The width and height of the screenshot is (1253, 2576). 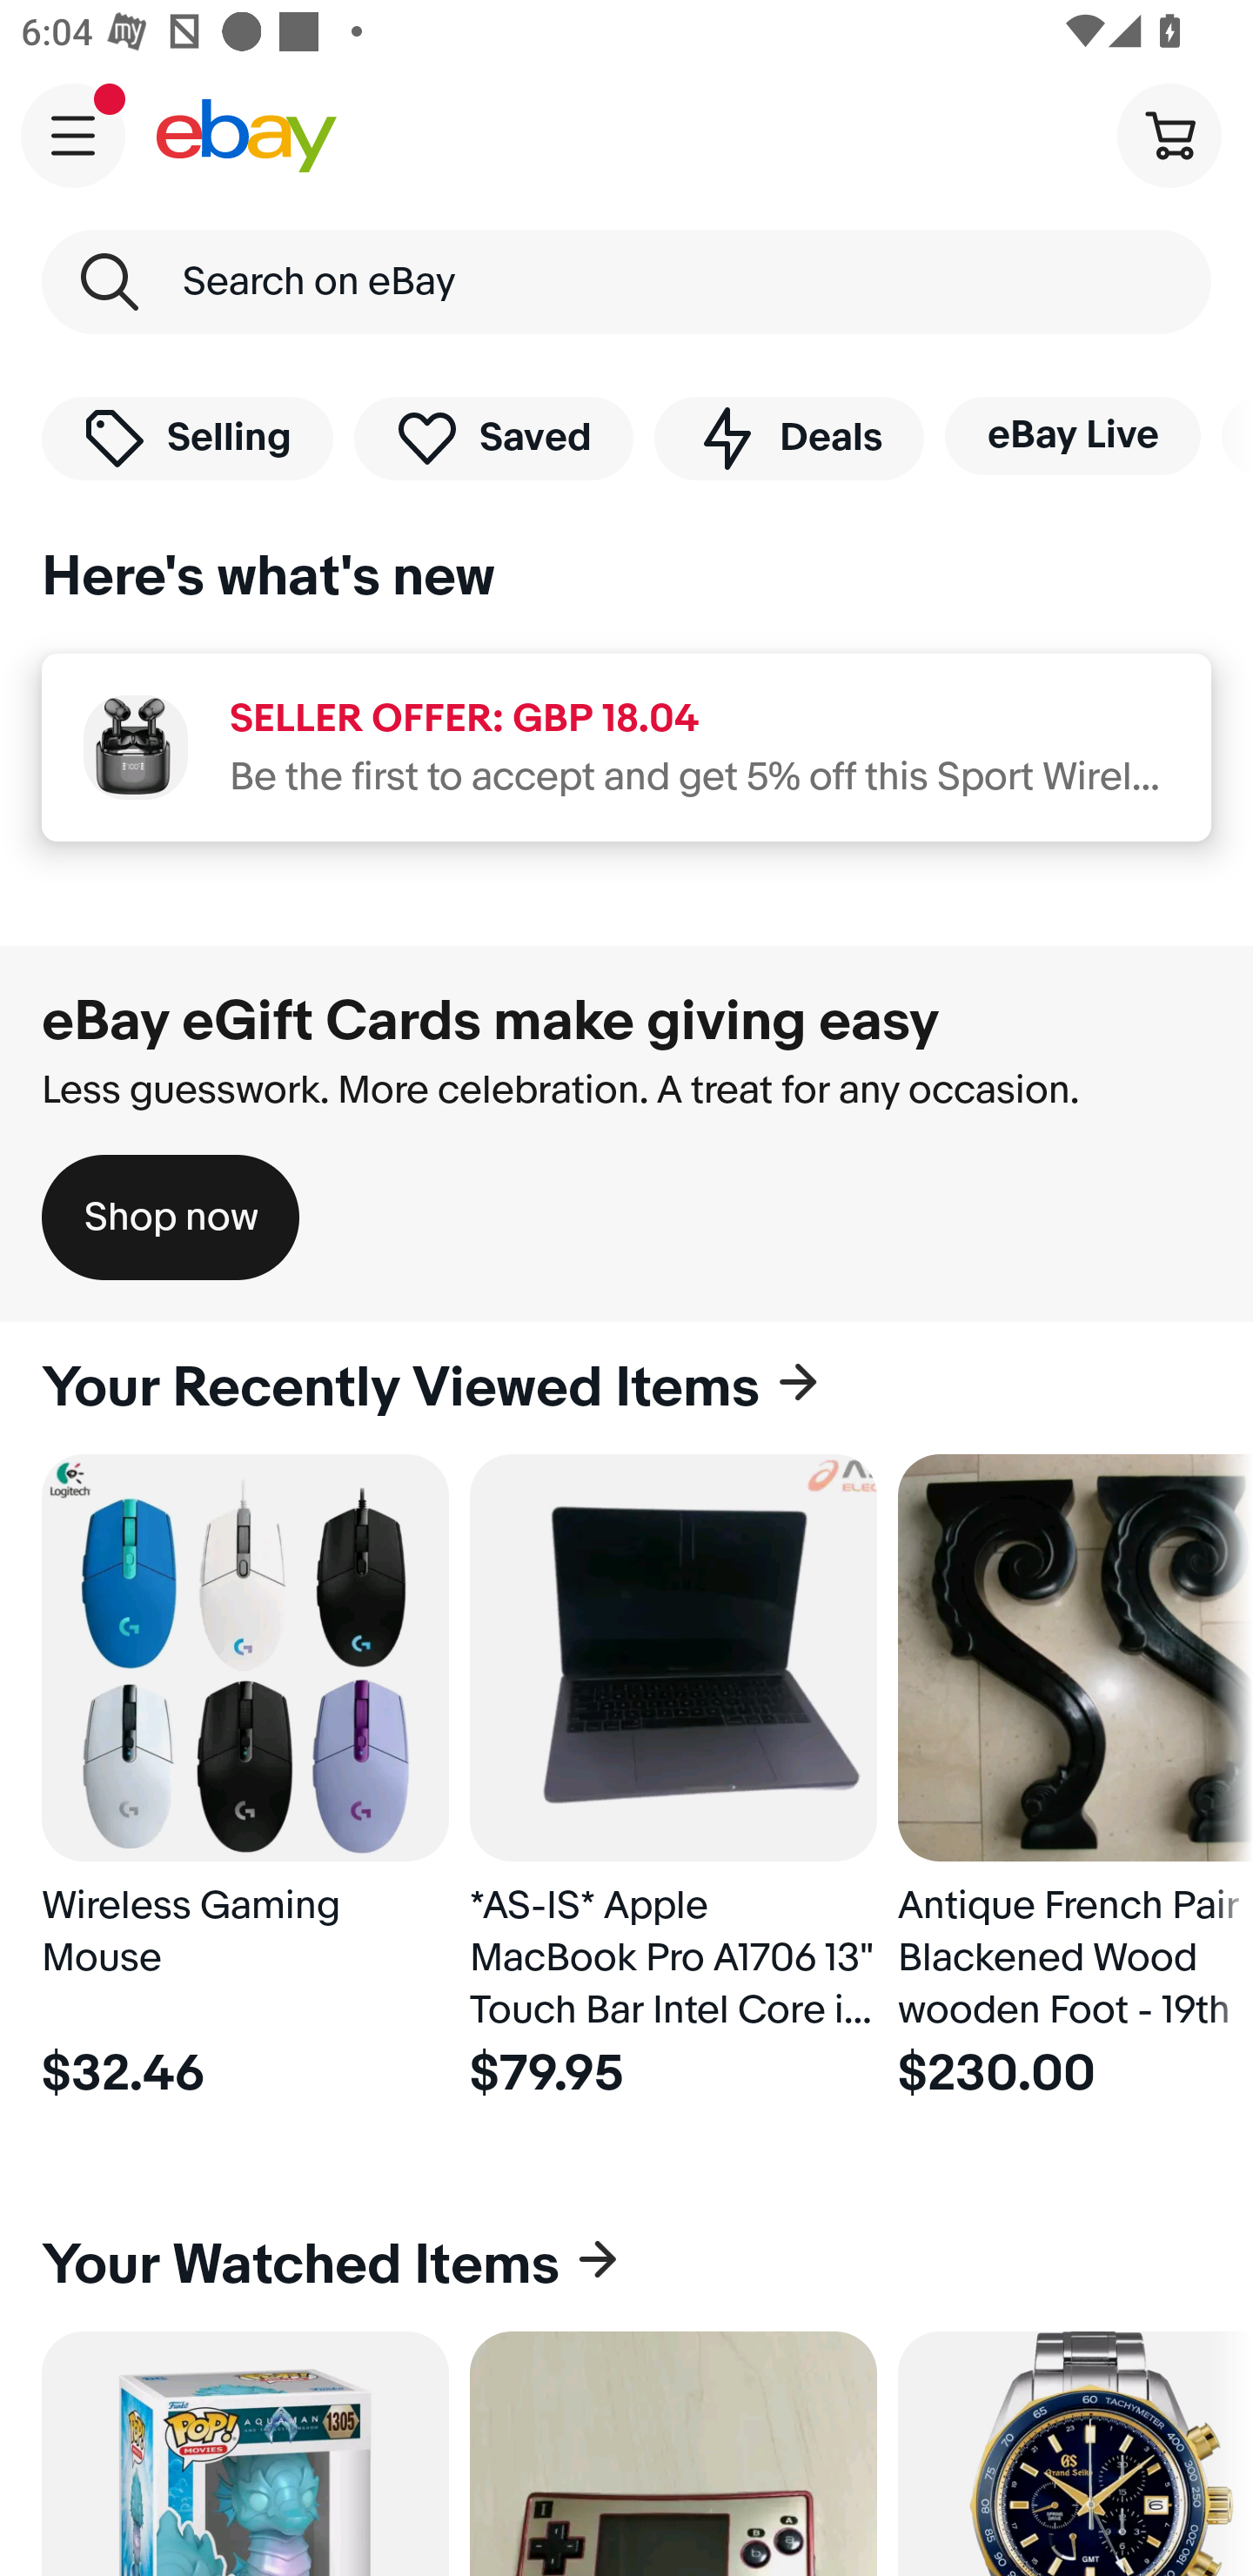 What do you see at coordinates (626, 1388) in the screenshot?
I see `Your Recently Viewed Items  ` at bounding box center [626, 1388].